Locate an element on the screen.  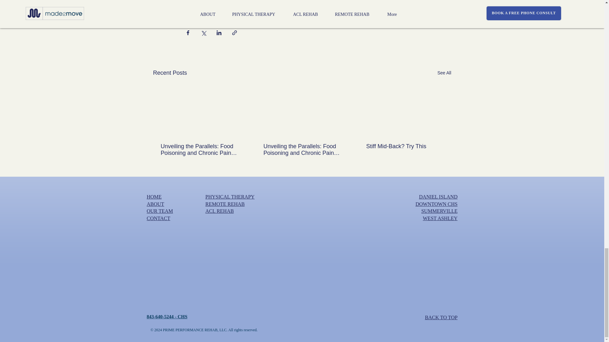
Stiff Mid-Back? Try This is located at coordinates (404, 146).